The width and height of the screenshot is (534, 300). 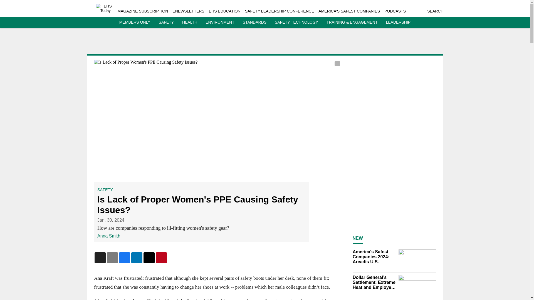 I want to click on MAGAZINE SUBSCRIPTION, so click(x=143, y=11).